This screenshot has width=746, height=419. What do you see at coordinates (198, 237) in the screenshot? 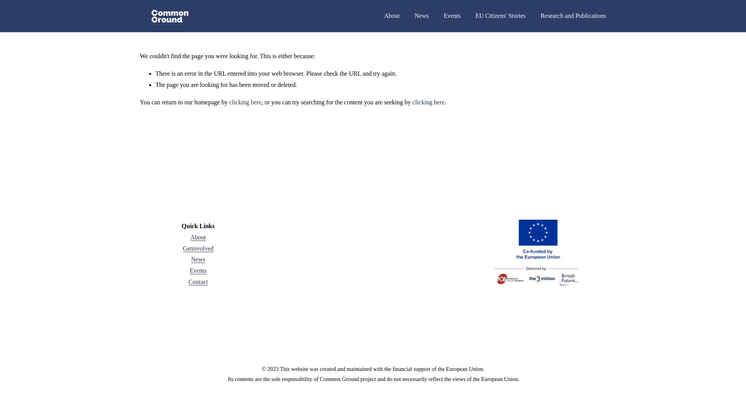
I see `About` at bounding box center [198, 237].